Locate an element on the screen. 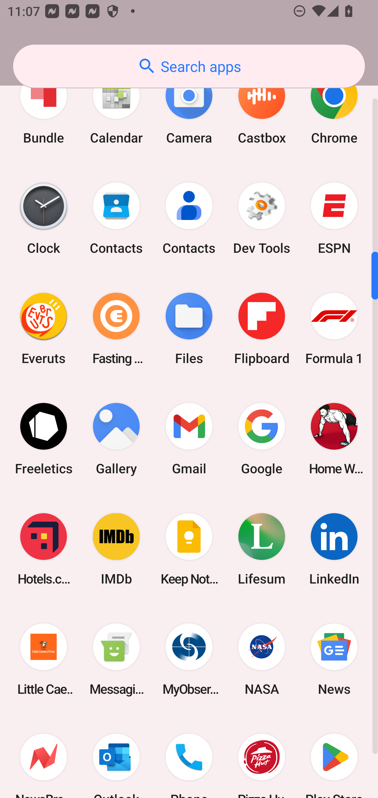 The image size is (378, 798). Contacts is located at coordinates (116, 218).